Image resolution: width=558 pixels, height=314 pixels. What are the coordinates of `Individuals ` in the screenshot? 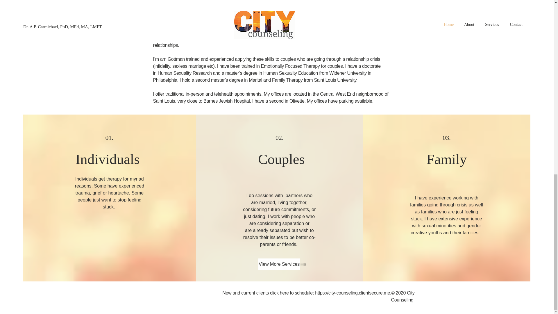 It's located at (109, 159).